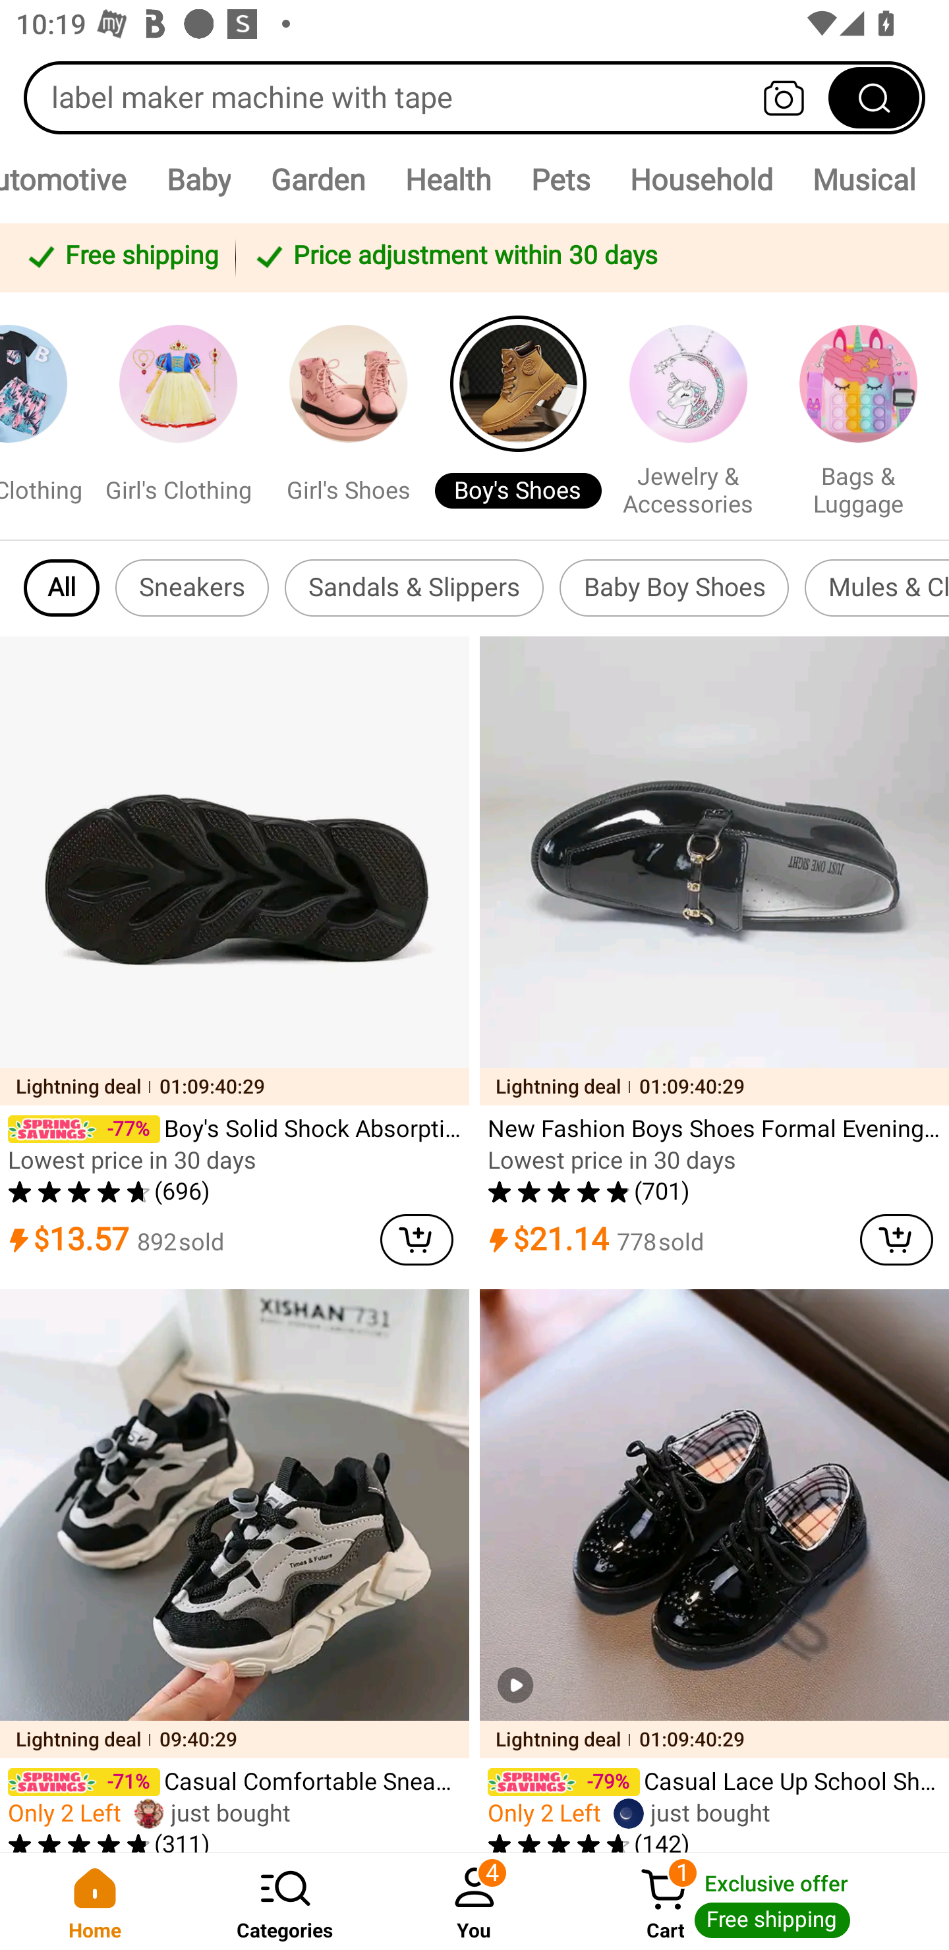 The image size is (949, 1950). I want to click on Categories, so click(285, 1901).